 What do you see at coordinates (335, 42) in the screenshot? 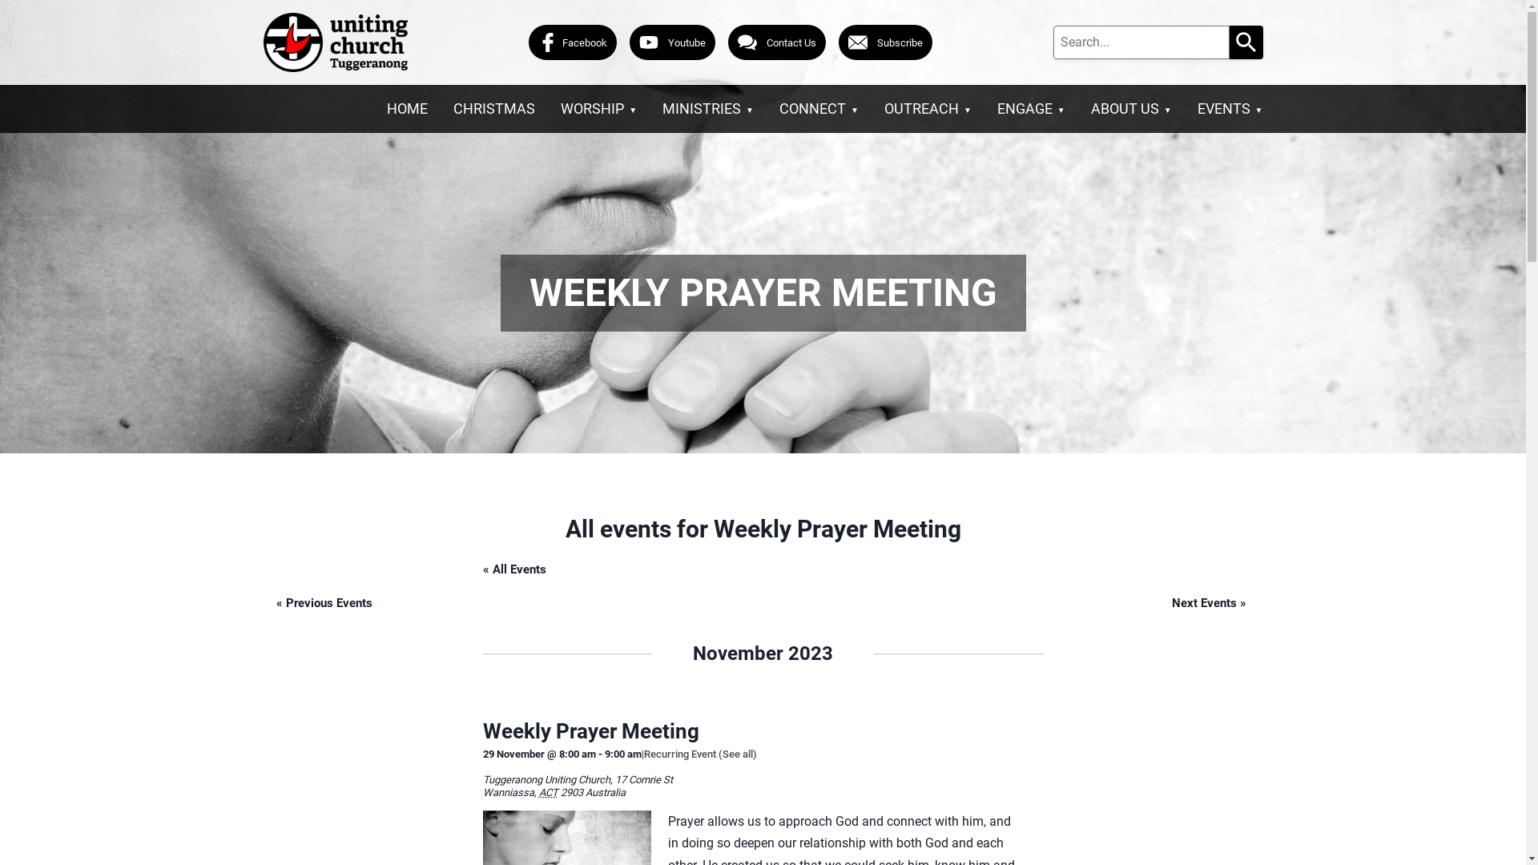
I see `Home` at bounding box center [335, 42].